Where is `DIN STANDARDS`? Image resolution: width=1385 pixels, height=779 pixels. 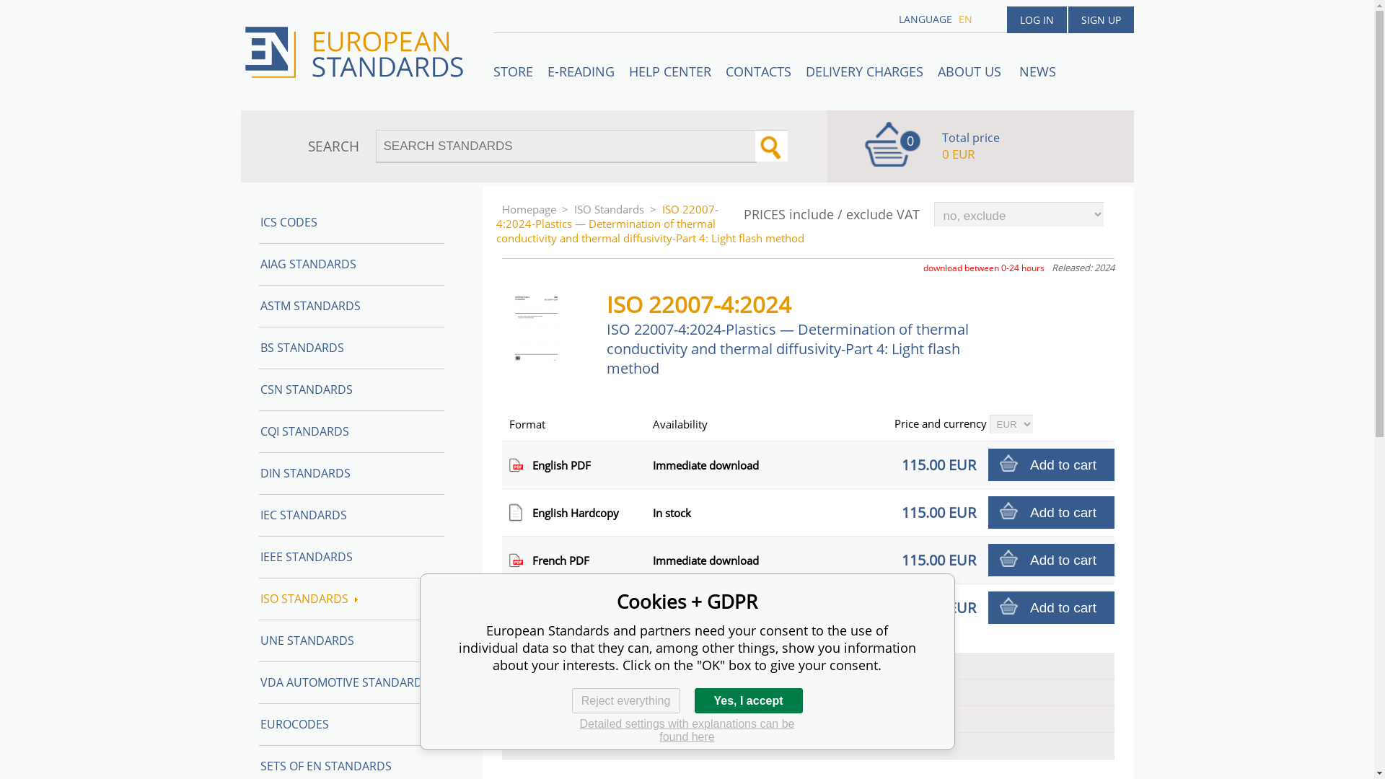 DIN STANDARDS is located at coordinates (351, 473).